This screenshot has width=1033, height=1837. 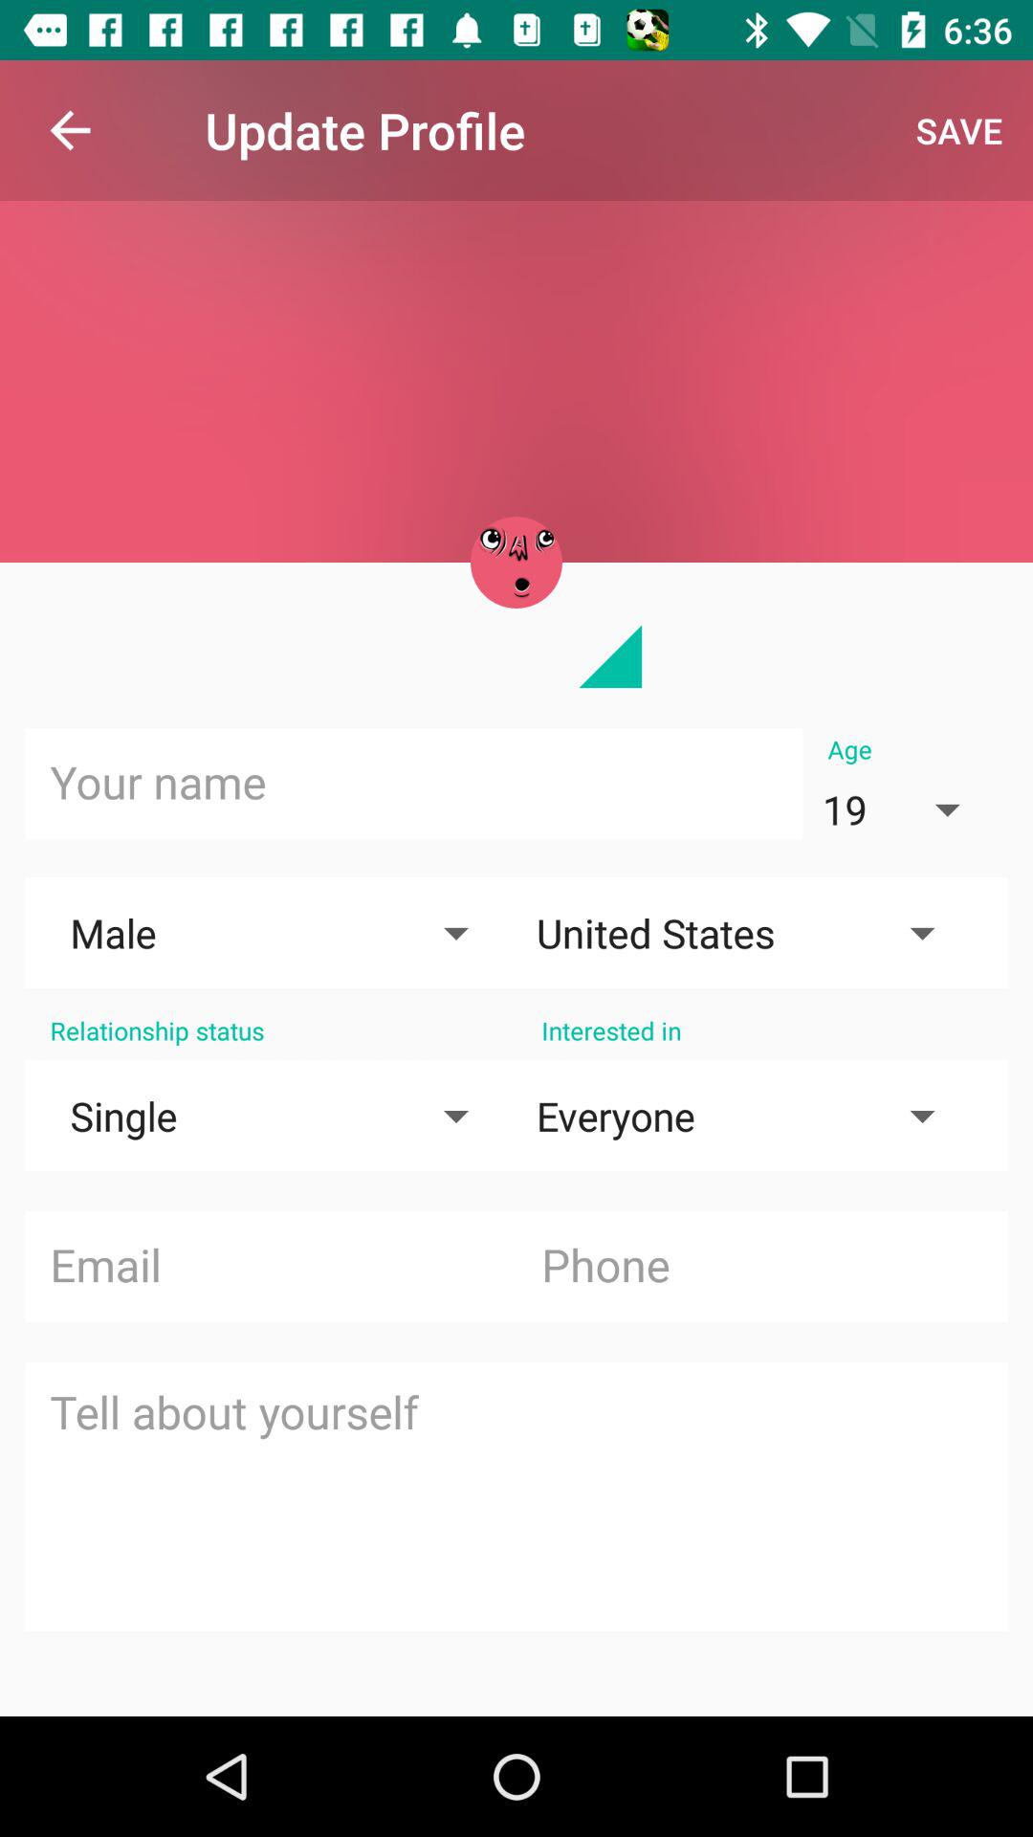 I want to click on text field, so click(x=516, y=1496).